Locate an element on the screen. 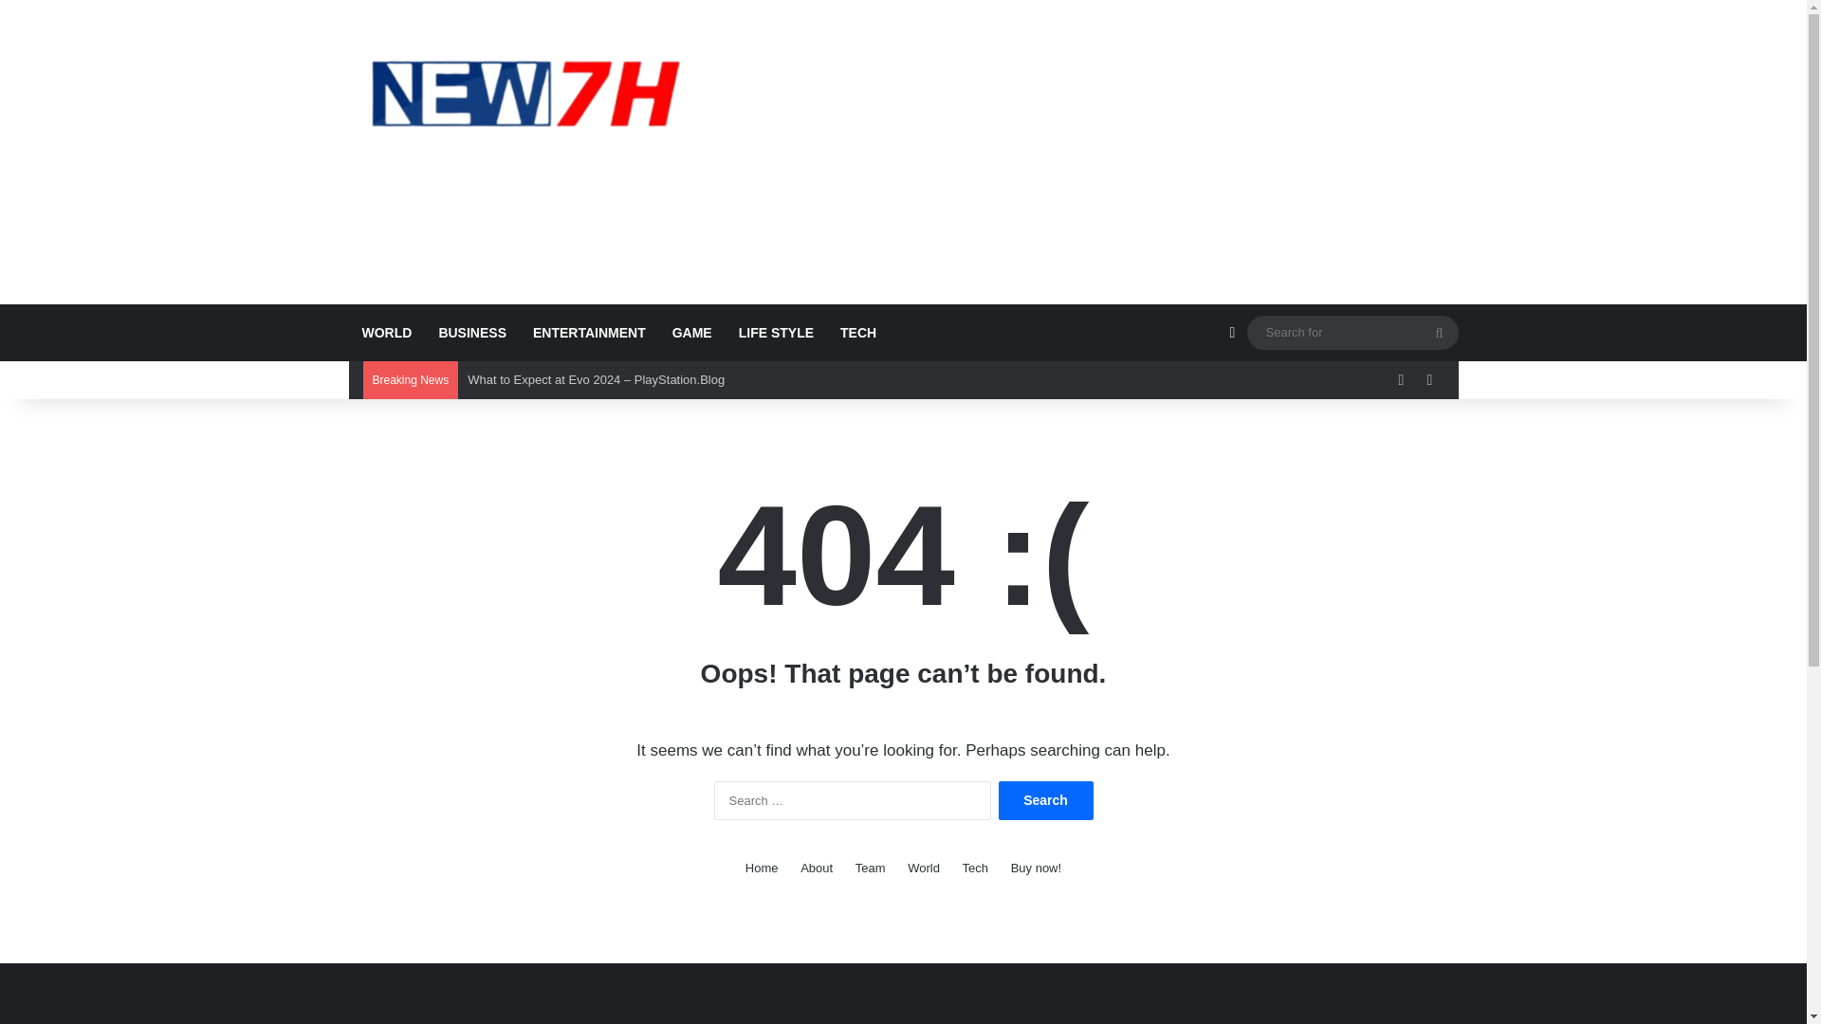 The height and width of the screenshot is (1024, 1821). World is located at coordinates (923, 868).